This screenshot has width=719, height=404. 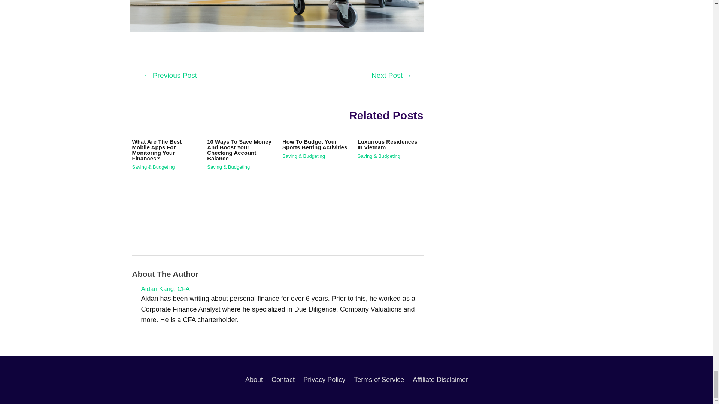 I want to click on What Are The Best Mobile Apps For Monitoring Your Finances?, so click(x=157, y=150).